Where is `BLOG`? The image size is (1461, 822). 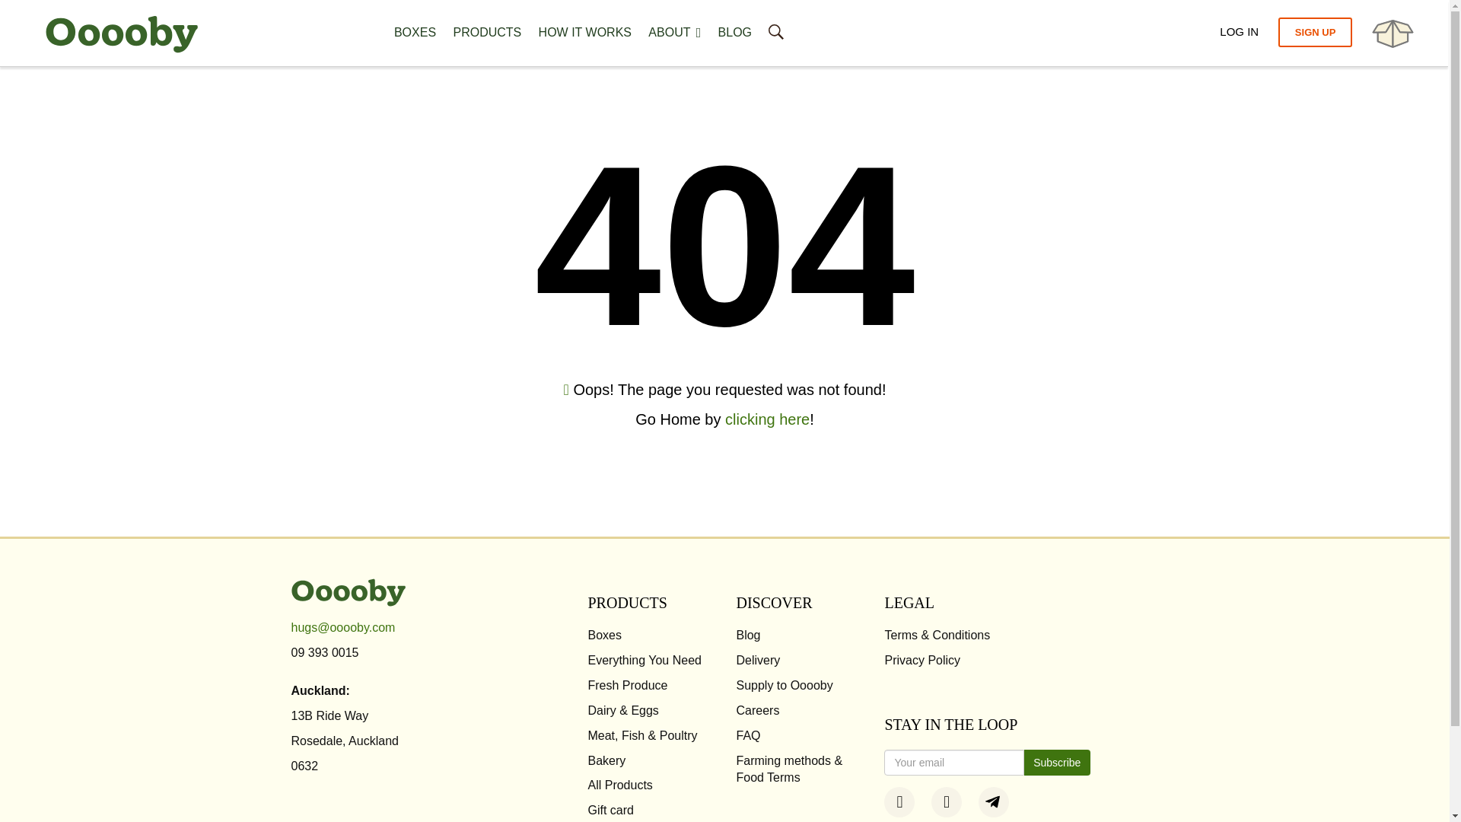 BLOG is located at coordinates (735, 33).